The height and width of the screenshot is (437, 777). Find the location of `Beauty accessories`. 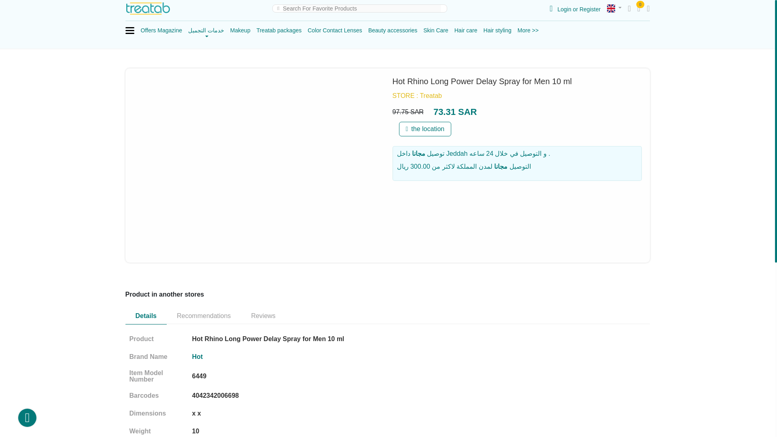

Beauty accessories is located at coordinates (393, 30).